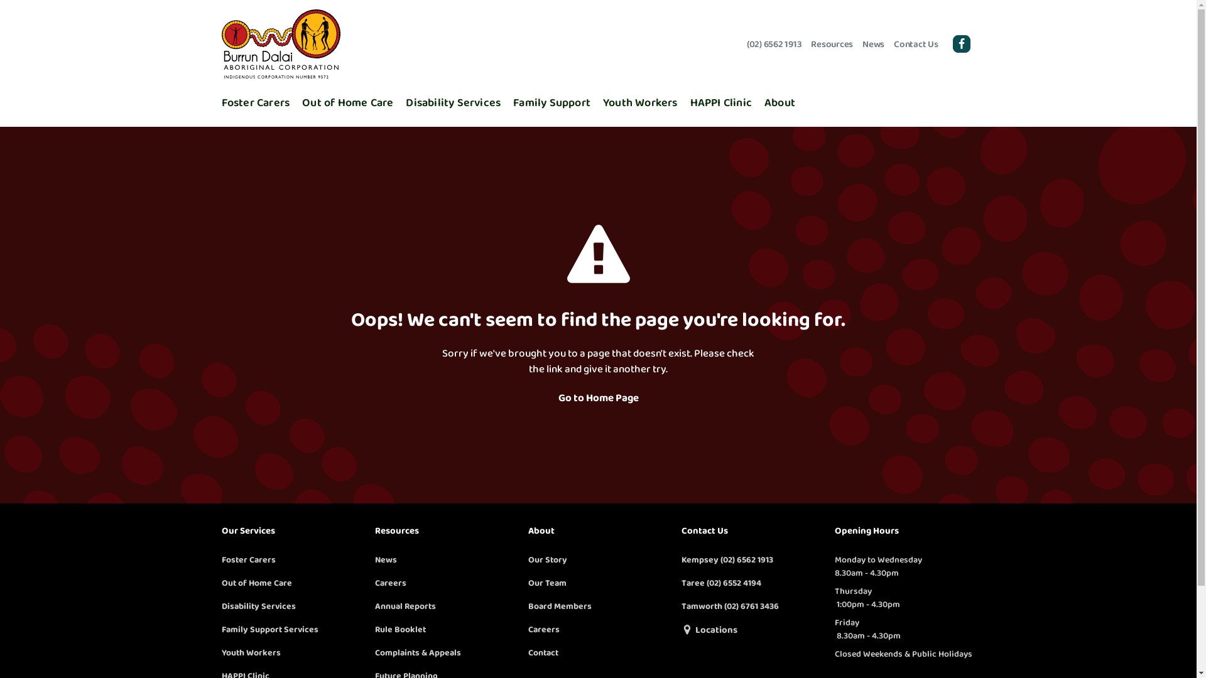  Describe the element at coordinates (721, 583) in the screenshot. I see `Taree (02) 6552 4194` at that location.